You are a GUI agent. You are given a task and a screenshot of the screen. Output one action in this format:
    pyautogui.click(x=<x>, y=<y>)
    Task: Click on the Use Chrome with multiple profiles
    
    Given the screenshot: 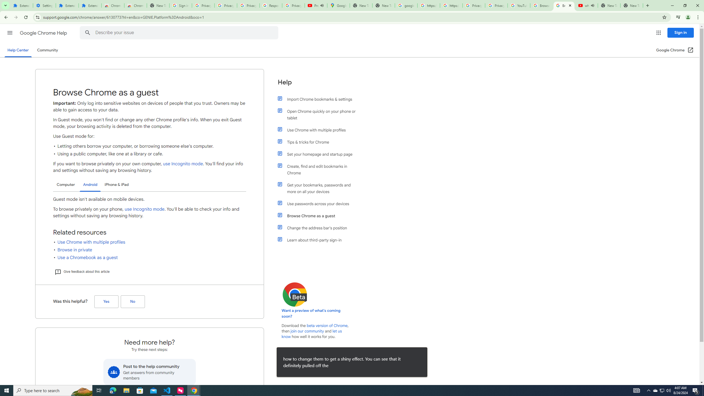 What is the action you would take?
    pyautogui.click(x=320, y=130)
    